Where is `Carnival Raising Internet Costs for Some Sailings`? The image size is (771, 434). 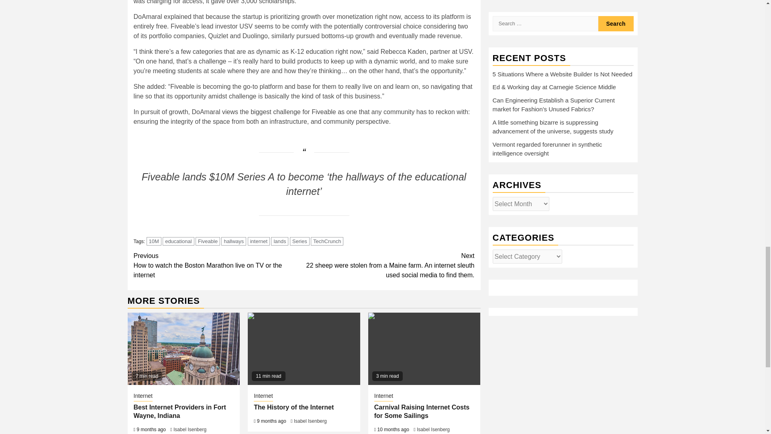 Carnival Raising Internet Costs for Some Sailings is located at coordinates (424, 348).